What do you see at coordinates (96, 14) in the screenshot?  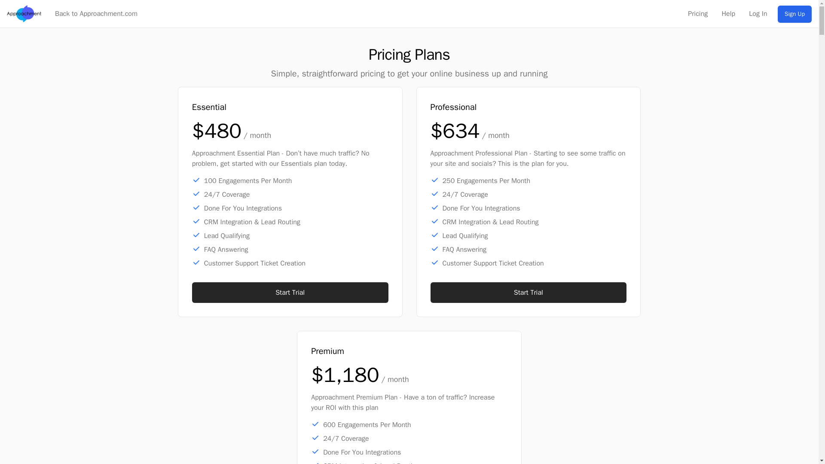 I see `Back to Approachment.com` at bounding box center [96, 14].